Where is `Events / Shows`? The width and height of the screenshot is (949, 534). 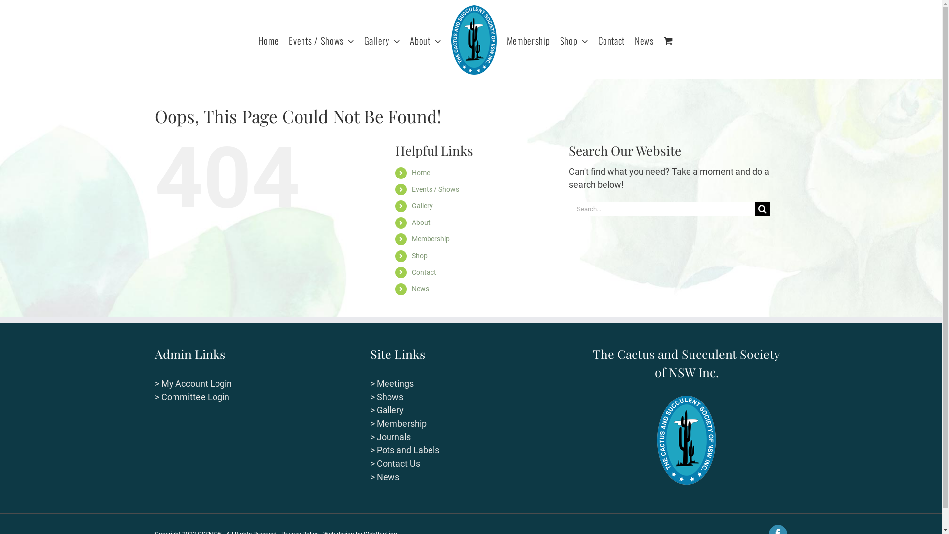 Events / Shows is located at coordinates (321, 40).